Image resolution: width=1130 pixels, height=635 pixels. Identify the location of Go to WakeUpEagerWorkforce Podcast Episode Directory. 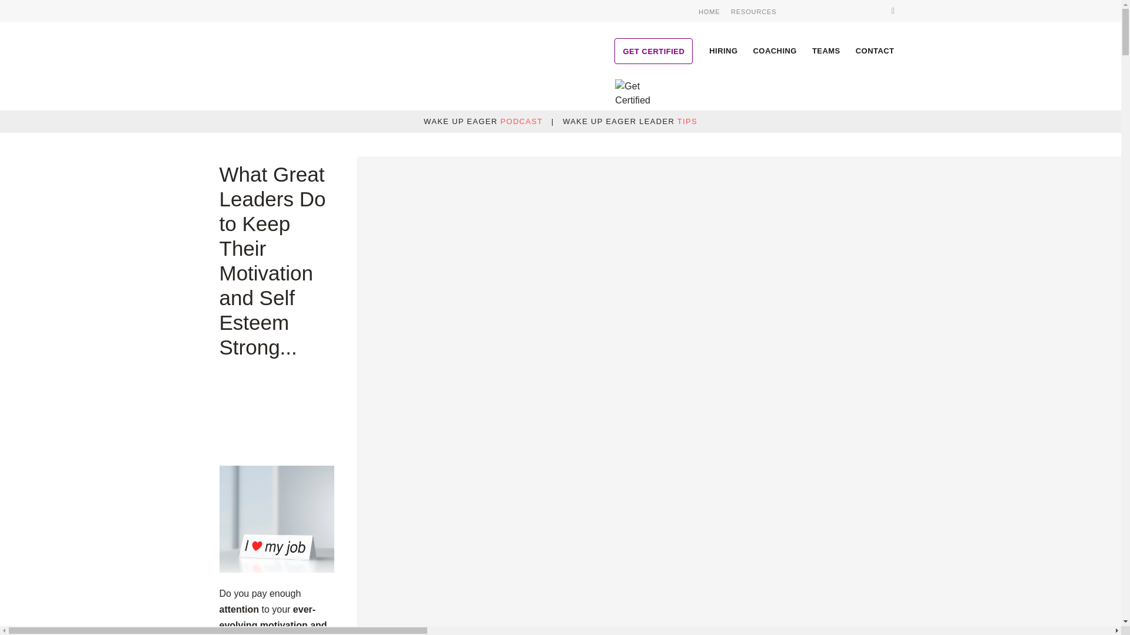
(750, 615).